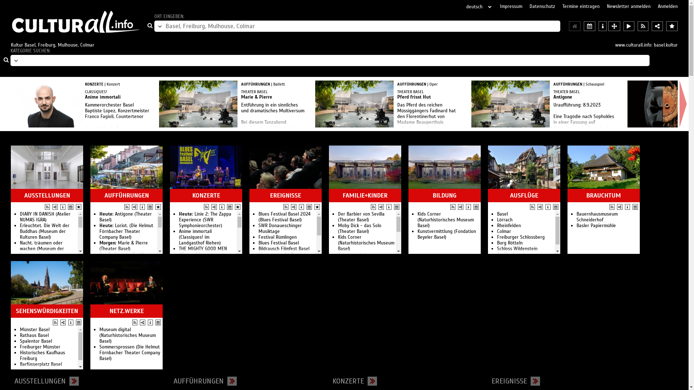 Image resolution: width=694 pixels, height=390 pixels. Describe the element at coordinates (657, 26) in the screenshot. I see `Region Basel, Freiburg, Mulhouse, Colmar teilen` at that location.